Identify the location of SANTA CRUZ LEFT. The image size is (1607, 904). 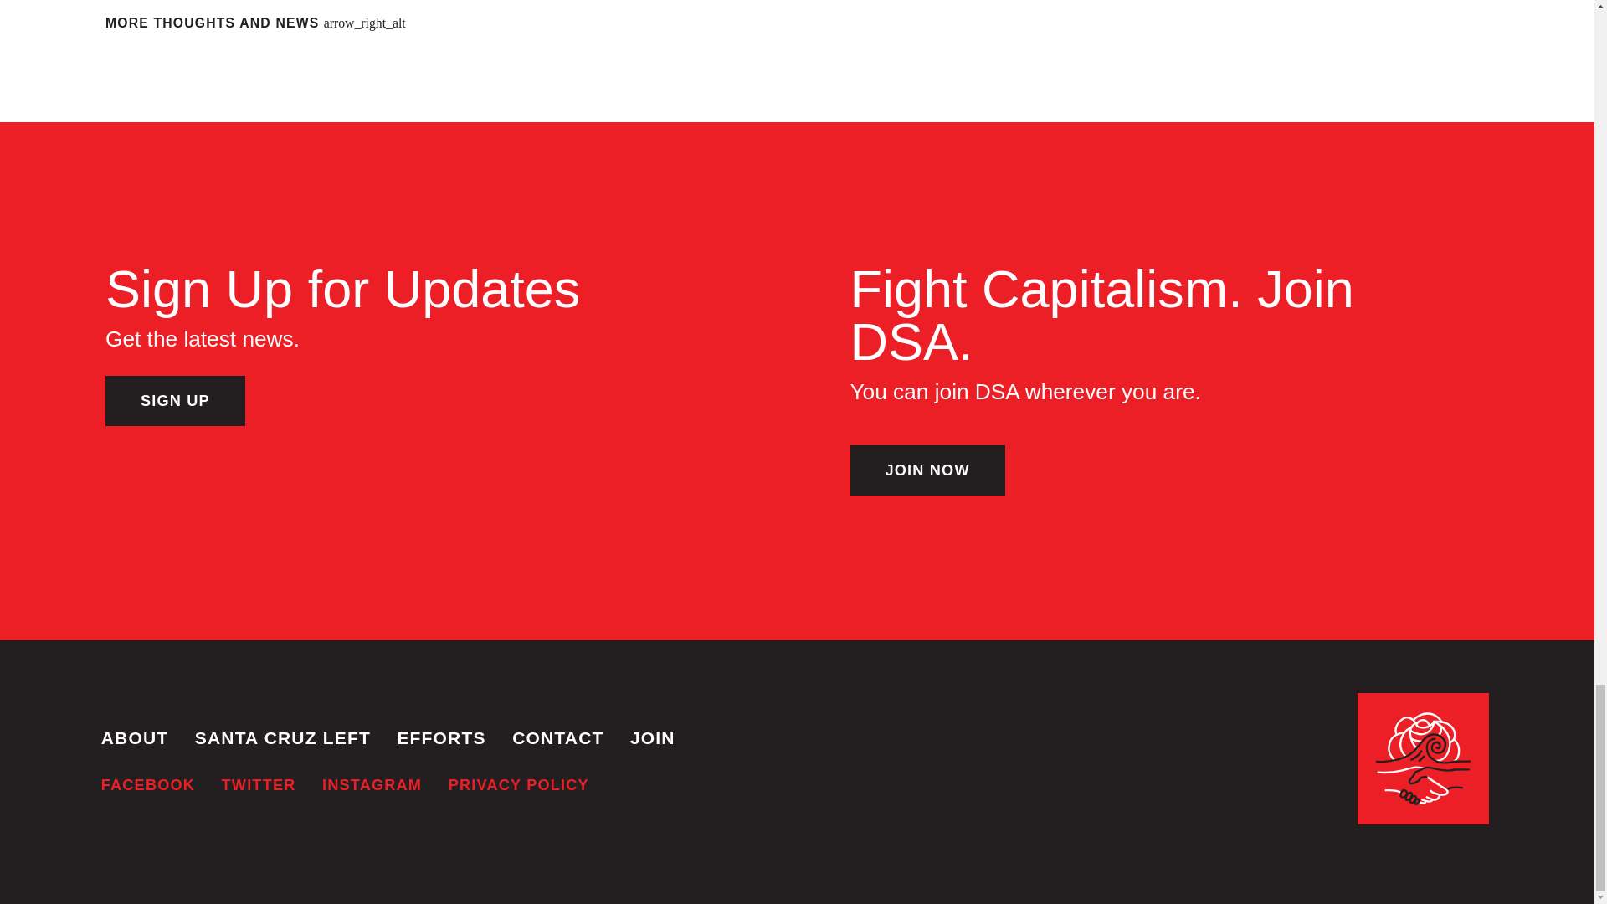
(283, 738).